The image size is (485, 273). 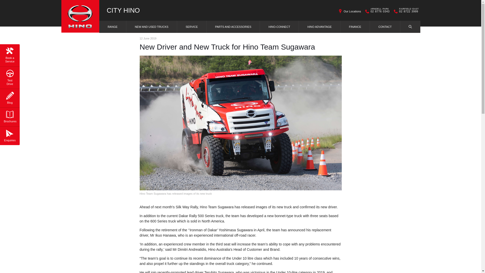 I want to click on Enquiries, so click(x=10, y=135).